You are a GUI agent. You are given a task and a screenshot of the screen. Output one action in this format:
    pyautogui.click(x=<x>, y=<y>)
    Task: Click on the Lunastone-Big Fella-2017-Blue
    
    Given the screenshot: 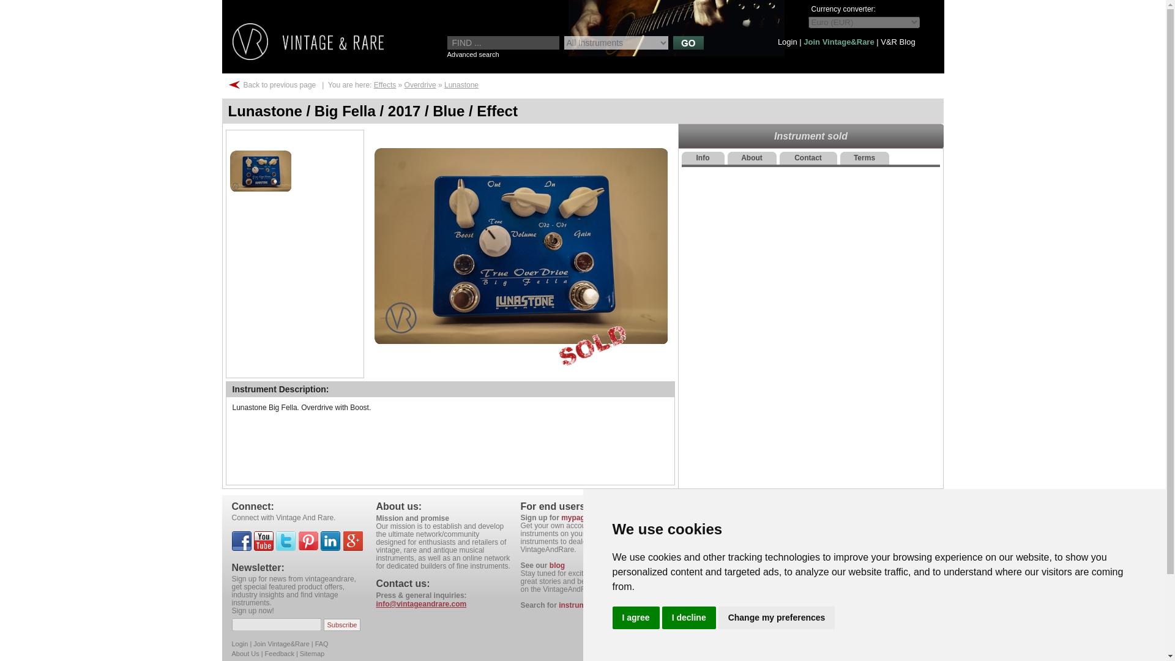 What is the action you would take?
    pyautogui.click(x=521, y=245)
    